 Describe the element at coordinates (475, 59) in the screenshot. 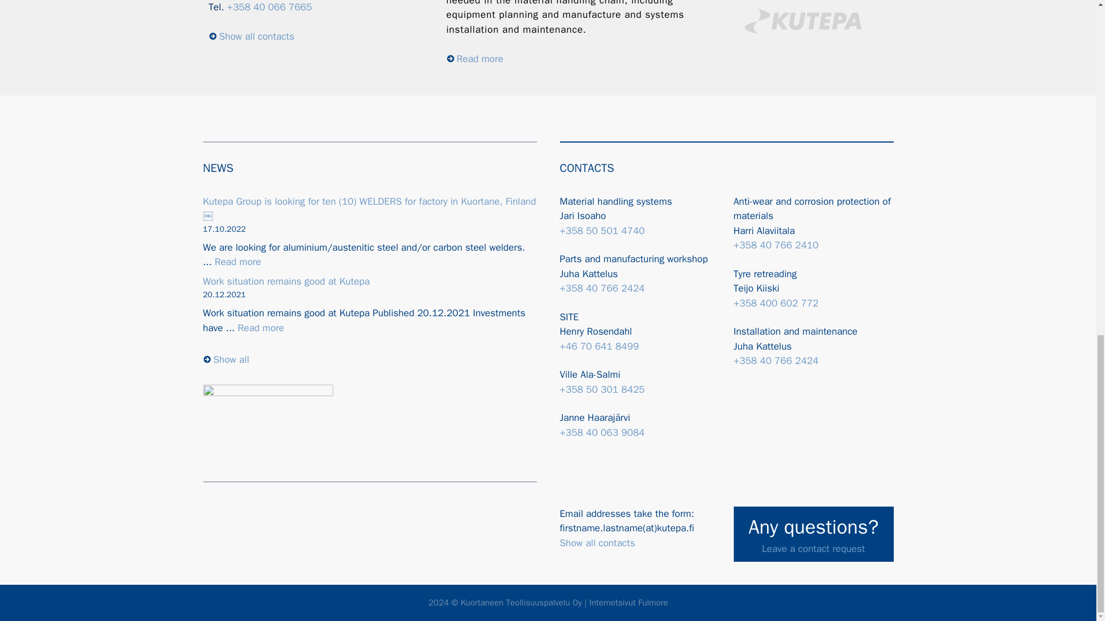

I see `Read more` at that location.